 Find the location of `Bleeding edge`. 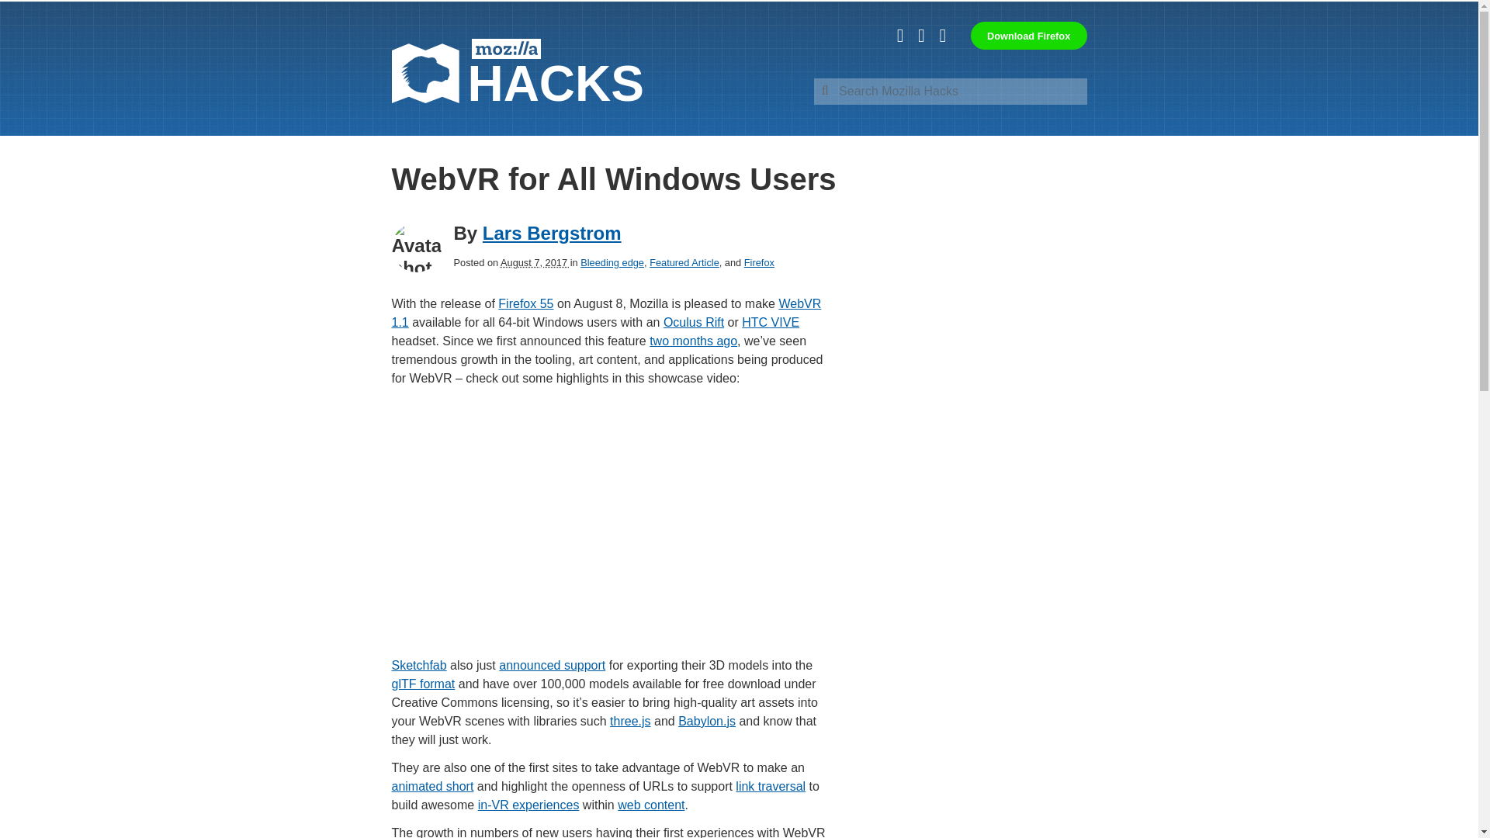

Bleeding edge is located at coordinates (612, 262).